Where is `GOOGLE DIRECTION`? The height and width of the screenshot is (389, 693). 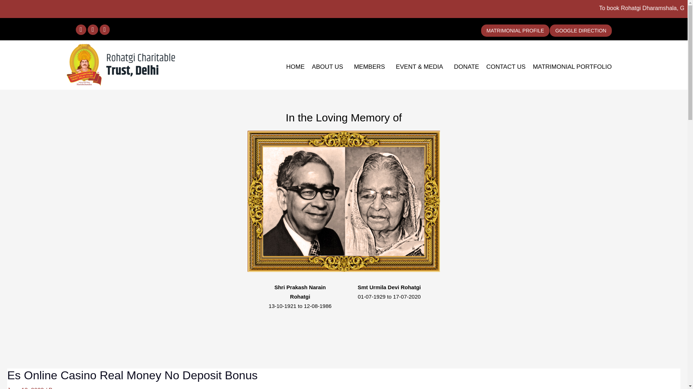
GOOGLE DIRECTION is located at coordinates (580, 30).